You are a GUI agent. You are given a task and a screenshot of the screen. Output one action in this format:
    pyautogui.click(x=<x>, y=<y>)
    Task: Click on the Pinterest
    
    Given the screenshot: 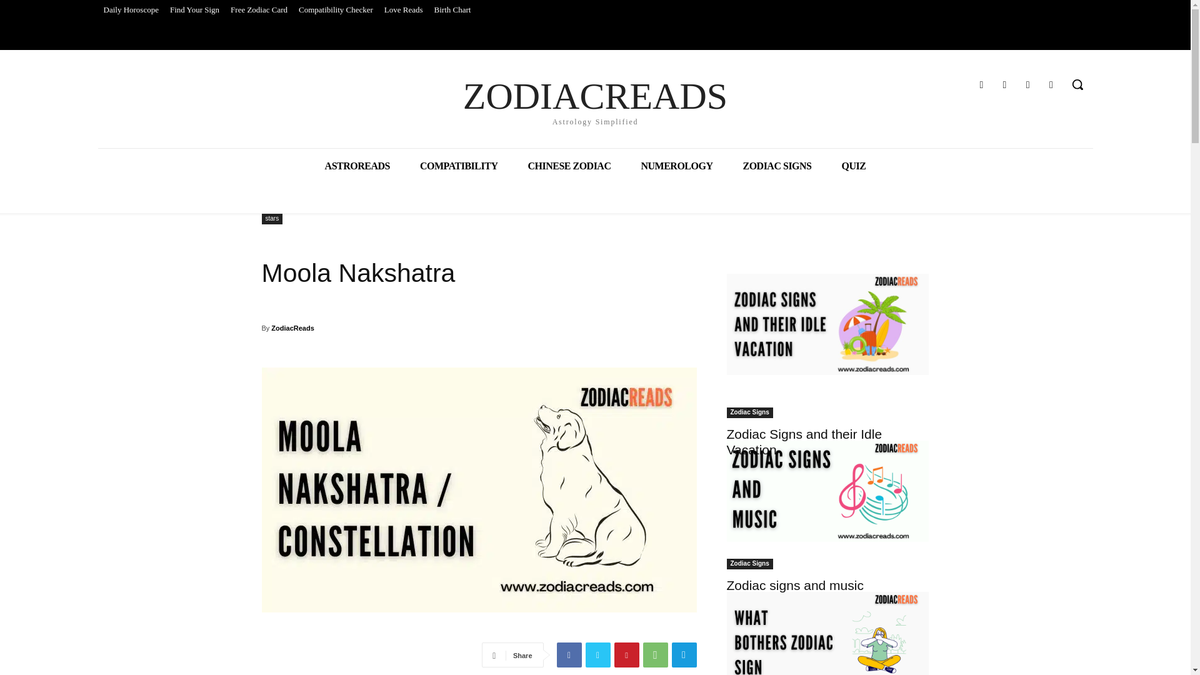 What is the action you would take?
    pyautogui.click(x=676, y=165)
    